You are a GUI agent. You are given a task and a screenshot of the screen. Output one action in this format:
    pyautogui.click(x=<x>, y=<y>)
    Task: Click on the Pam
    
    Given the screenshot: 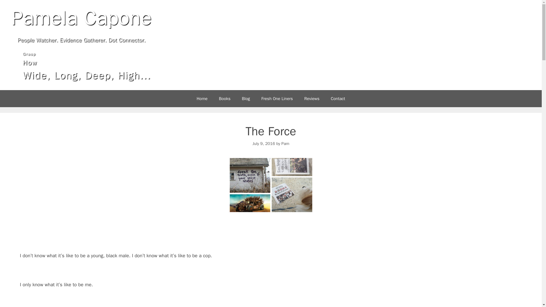 What is the action you would take?
    pyautogui.click(x=286, y=143)
    